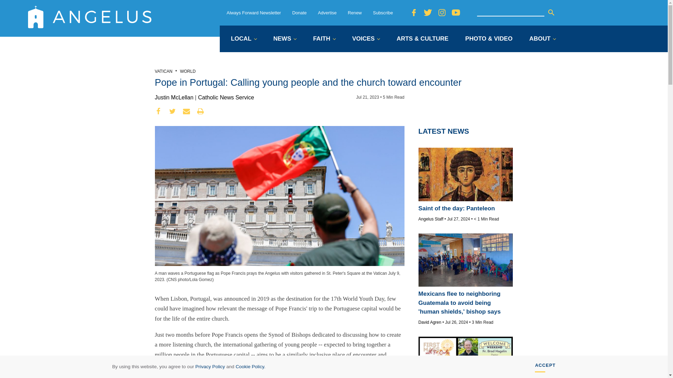 The image size is (673, 378). Describe the element at coordinates (431, 219) in the screenshot. I see `Posts by Angelus Staff` at that location.